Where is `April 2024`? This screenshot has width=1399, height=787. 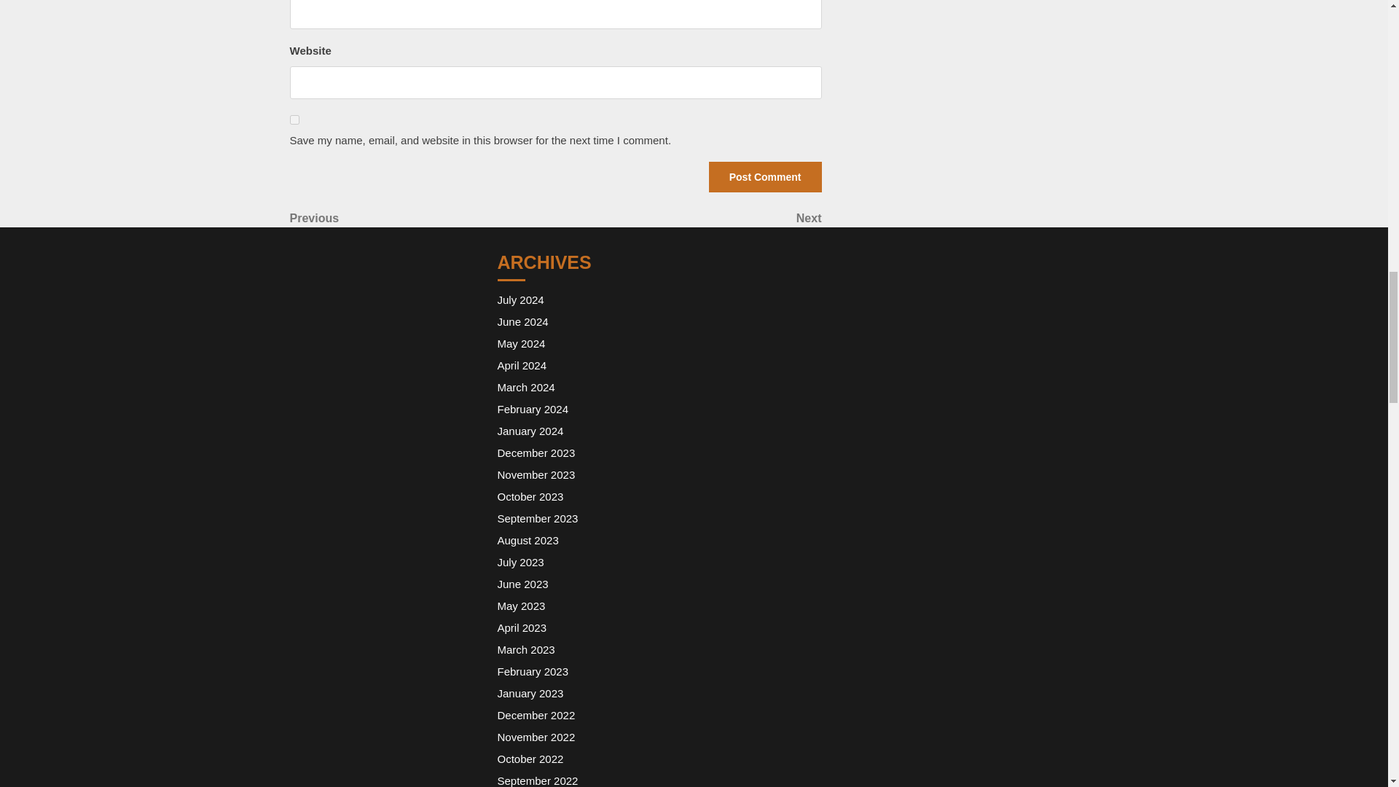 April 2024 is located at coordinates (525, 387).